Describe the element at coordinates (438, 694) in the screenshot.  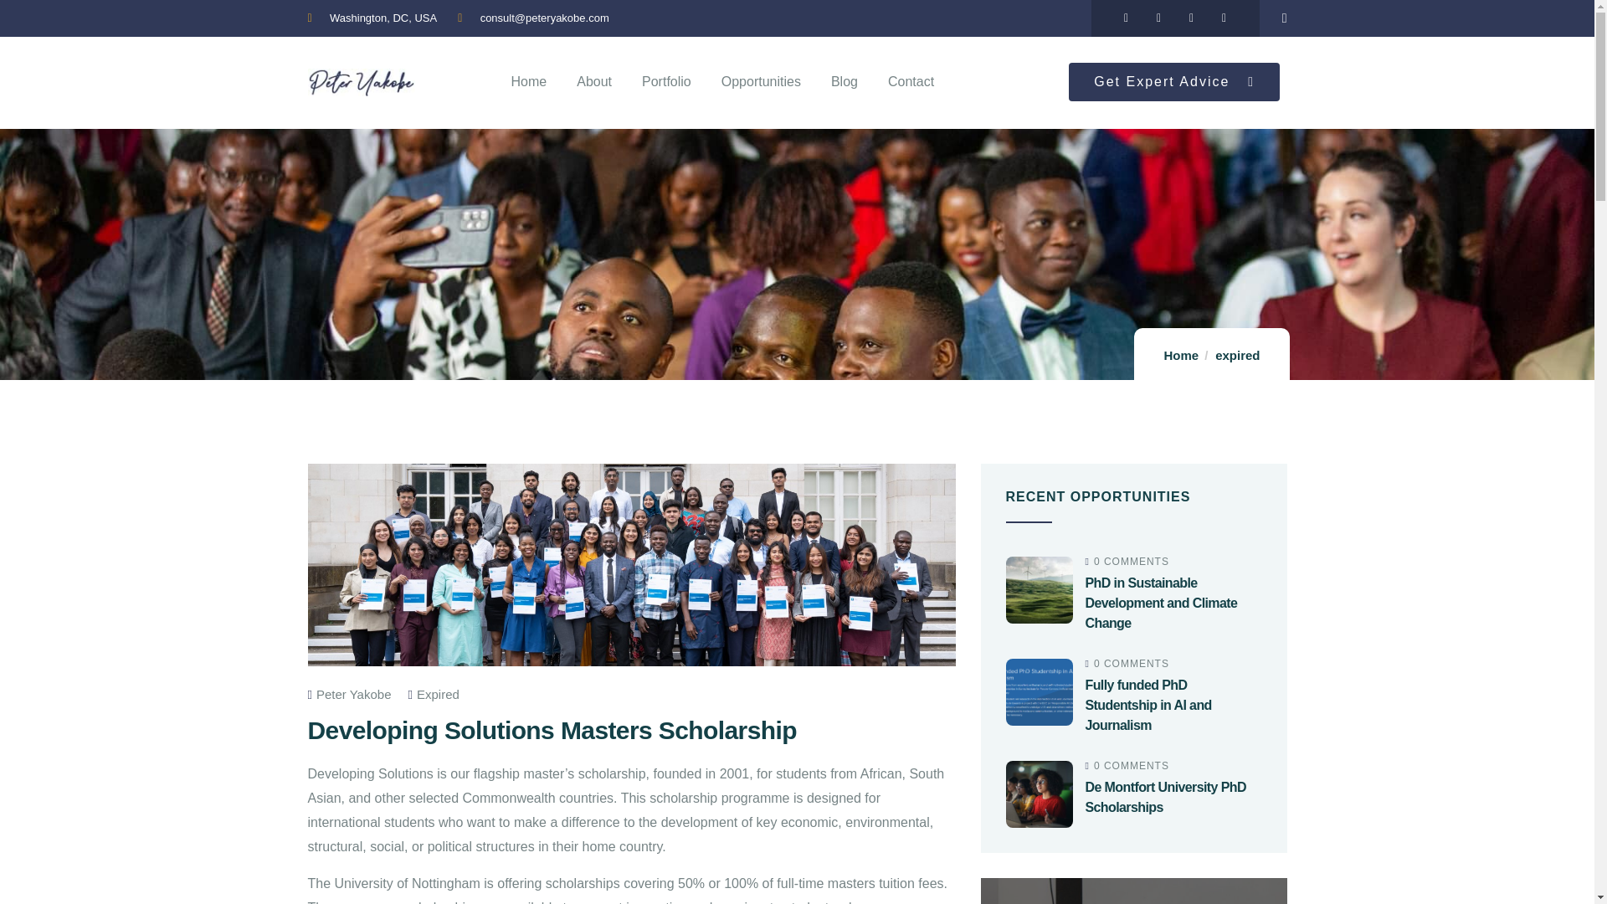
I see `Expired` at that location.